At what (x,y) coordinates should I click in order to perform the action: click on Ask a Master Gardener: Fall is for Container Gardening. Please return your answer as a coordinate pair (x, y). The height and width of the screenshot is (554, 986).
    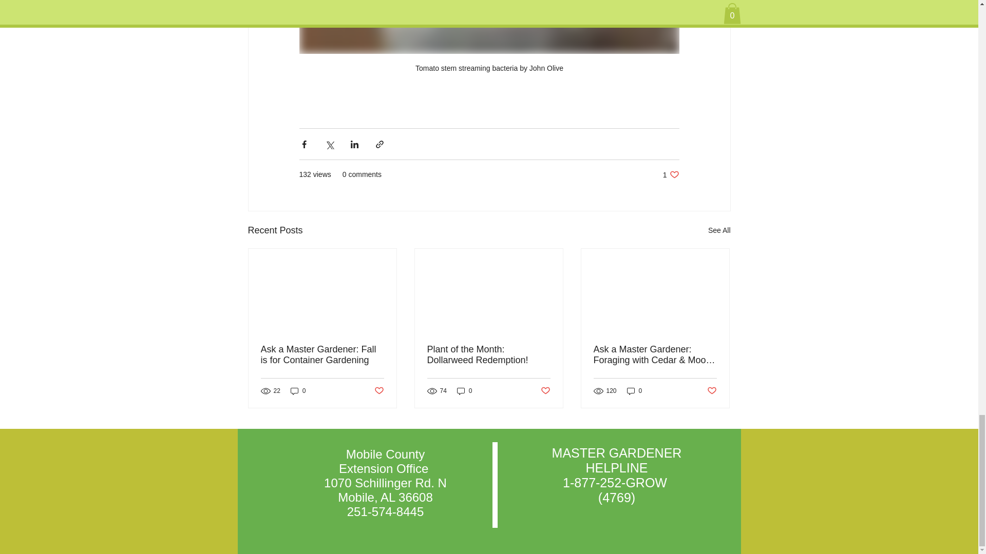
    Looking at the image, I should click on (635, 391).